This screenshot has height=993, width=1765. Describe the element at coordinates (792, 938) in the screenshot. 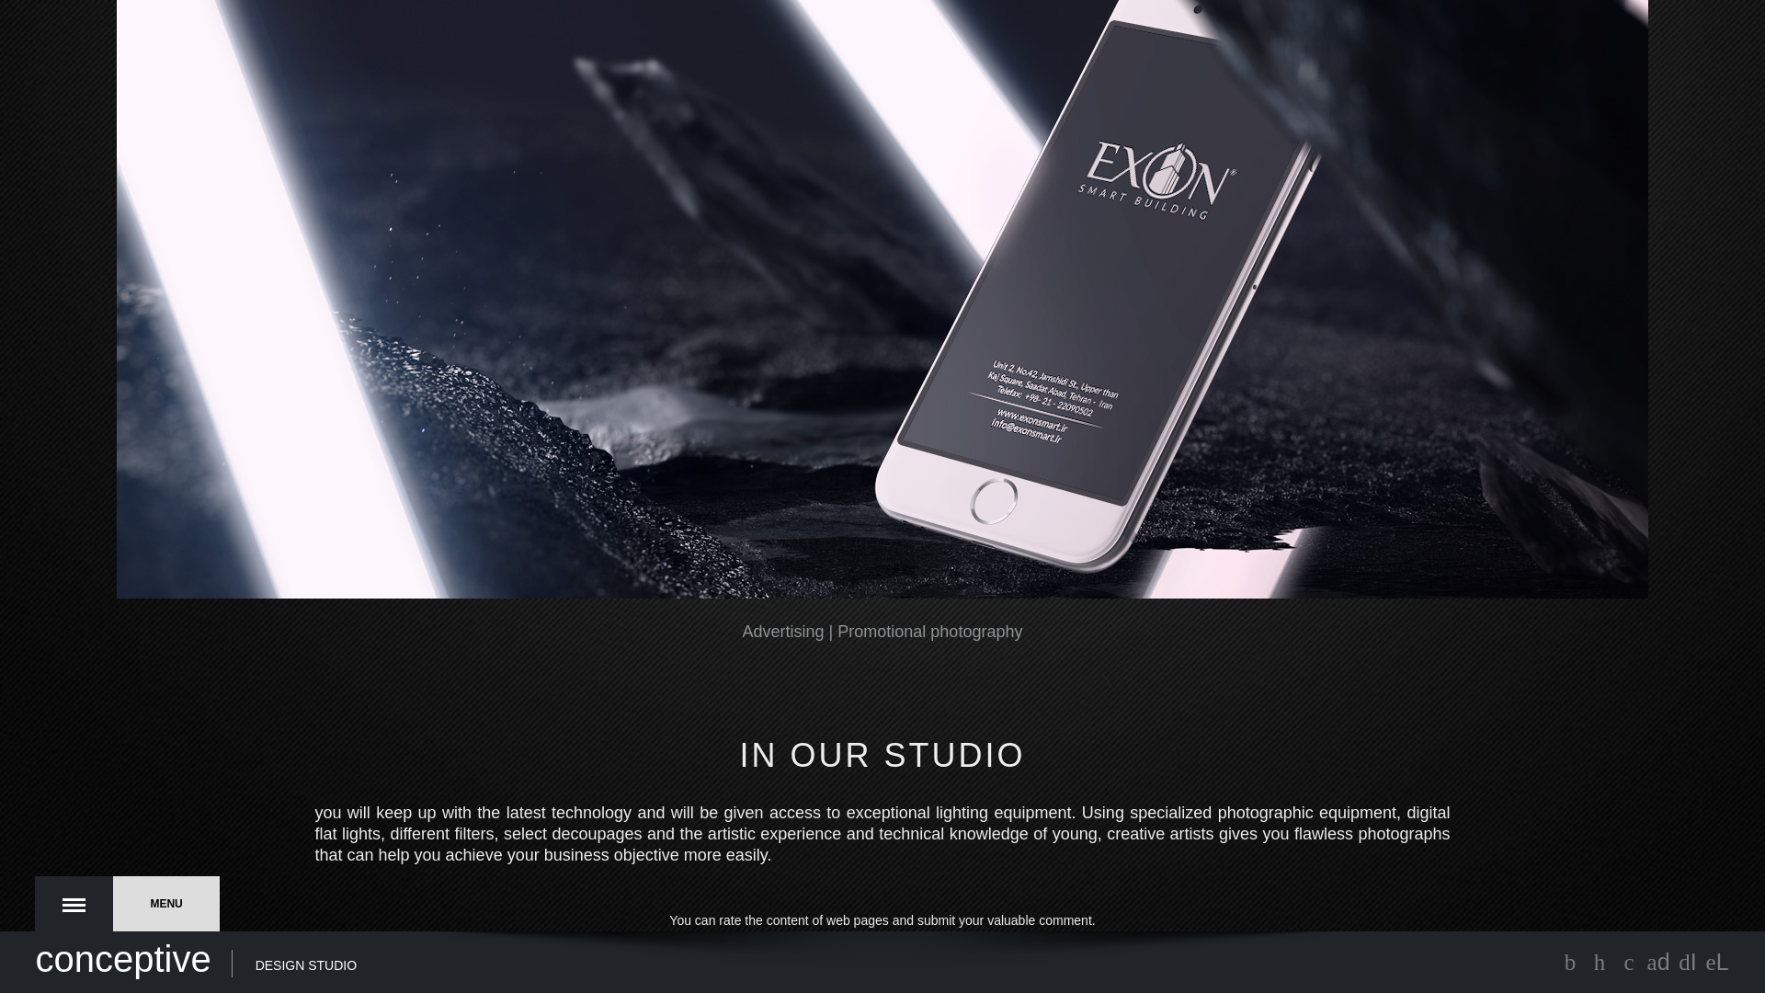

I see `4` at that location.